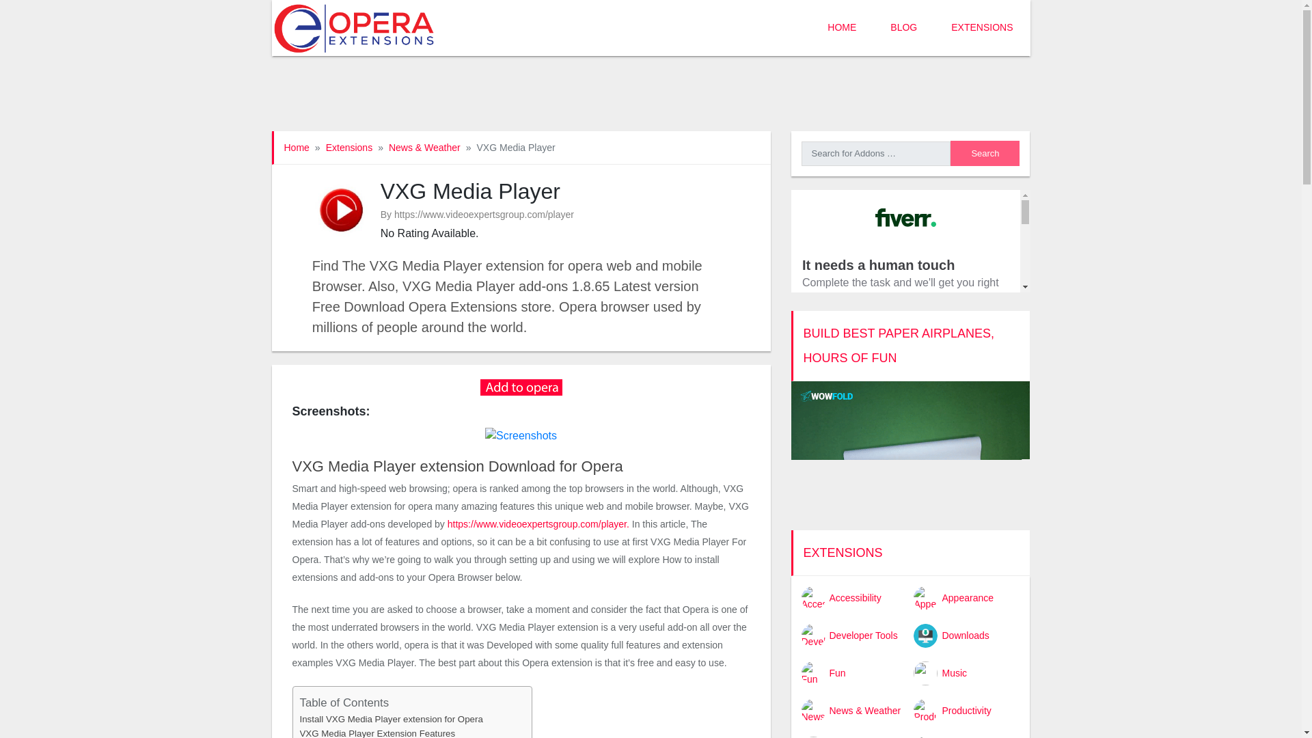 The height and width of the screenshot is (738, 1312). Describe the element at coordinates (348, 148) in the screenshot. I see `Extensions` at that location.